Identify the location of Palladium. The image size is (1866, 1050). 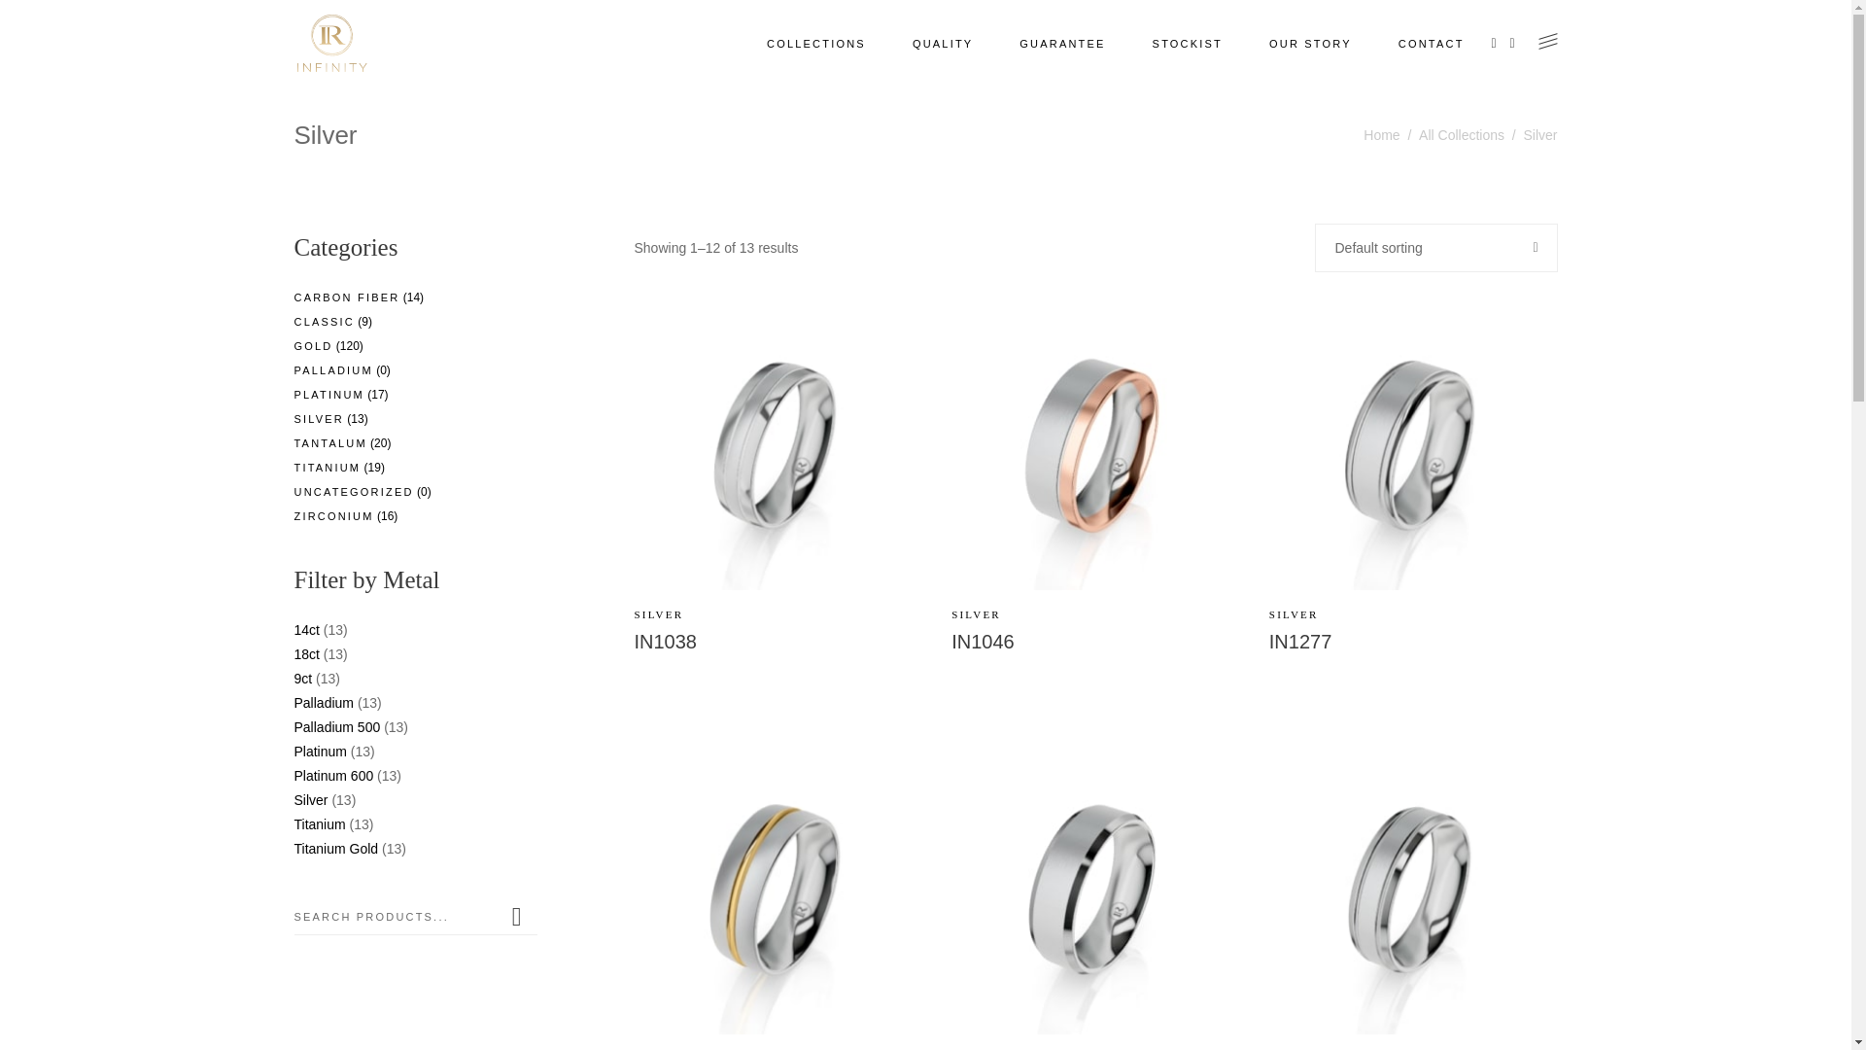
(323, 703).